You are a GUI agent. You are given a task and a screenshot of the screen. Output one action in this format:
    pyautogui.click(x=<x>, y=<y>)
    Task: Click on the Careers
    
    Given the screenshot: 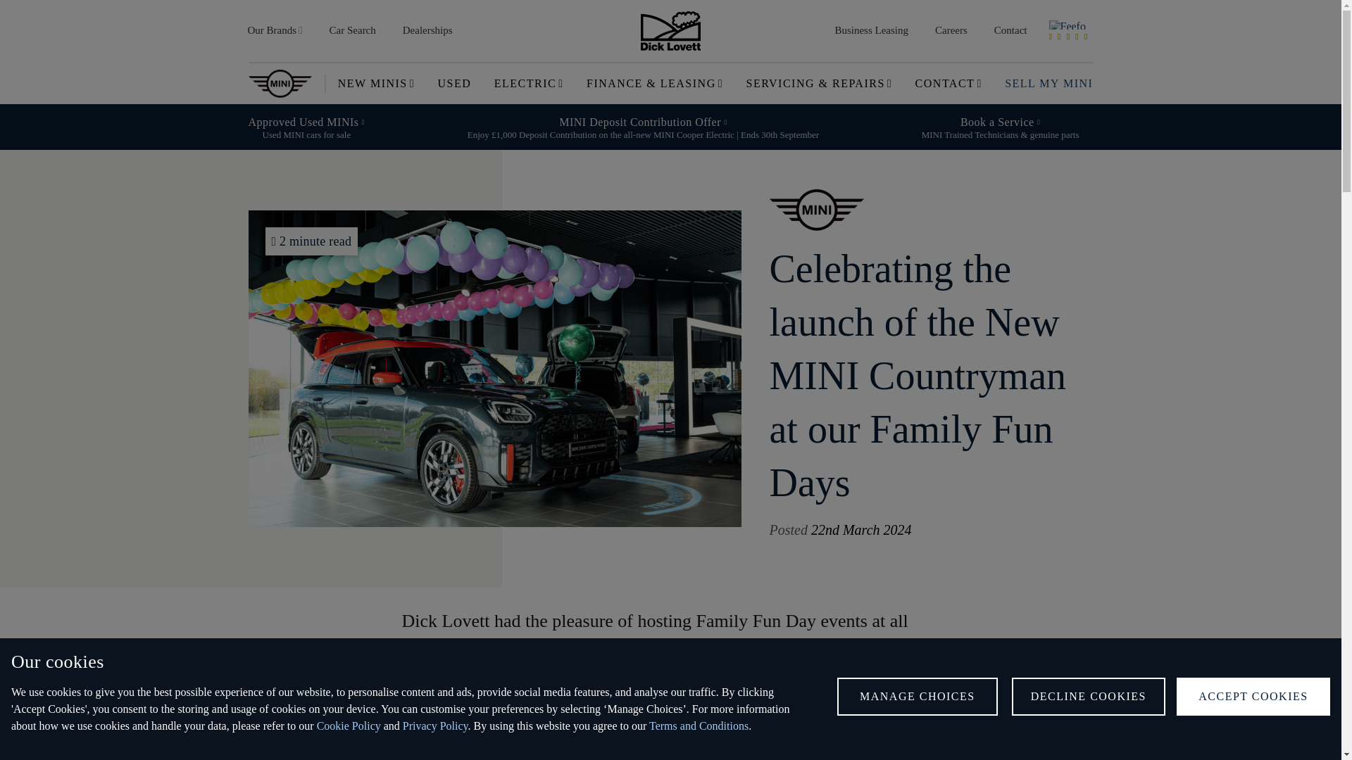 What is the action you would take?
    pyautogui.click(x=951, y=30)
    